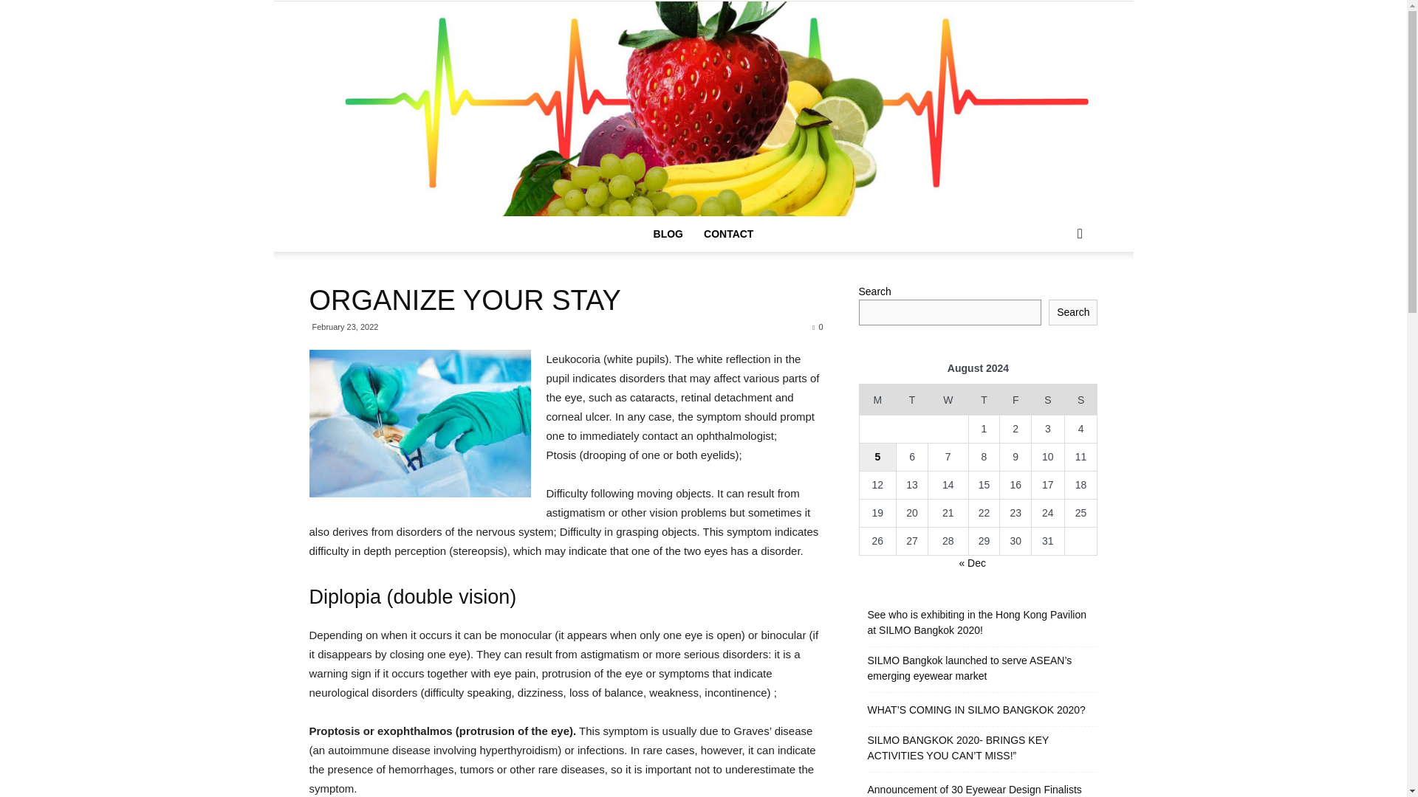 Image resolution: width=1418 pixels, height=797 pixels. Describe the element at coordinates (1048, 398) in the screenshot. I see `Saturday` at that location.